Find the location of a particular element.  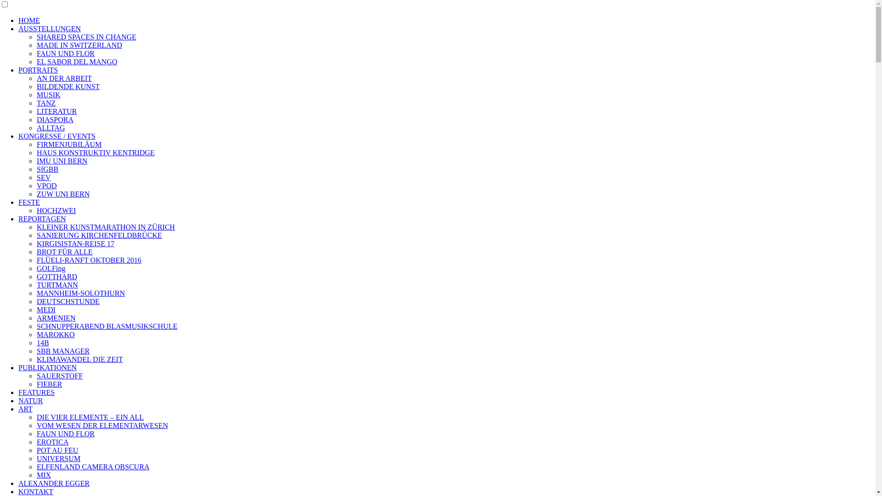

GOLFing is located at coordinates (51, 268).